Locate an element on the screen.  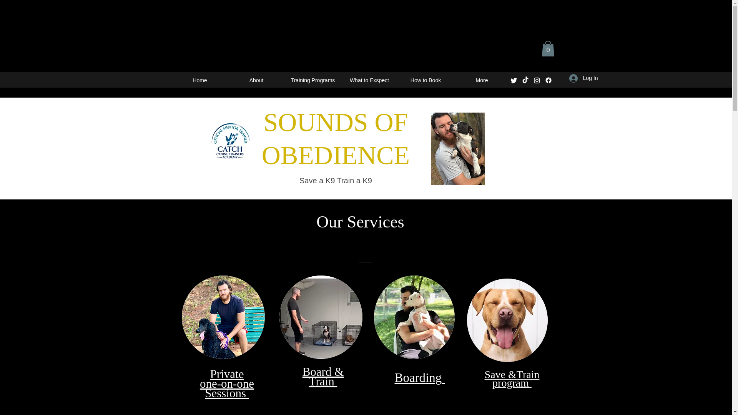
Boarding  is located at coordinates (507, 320).